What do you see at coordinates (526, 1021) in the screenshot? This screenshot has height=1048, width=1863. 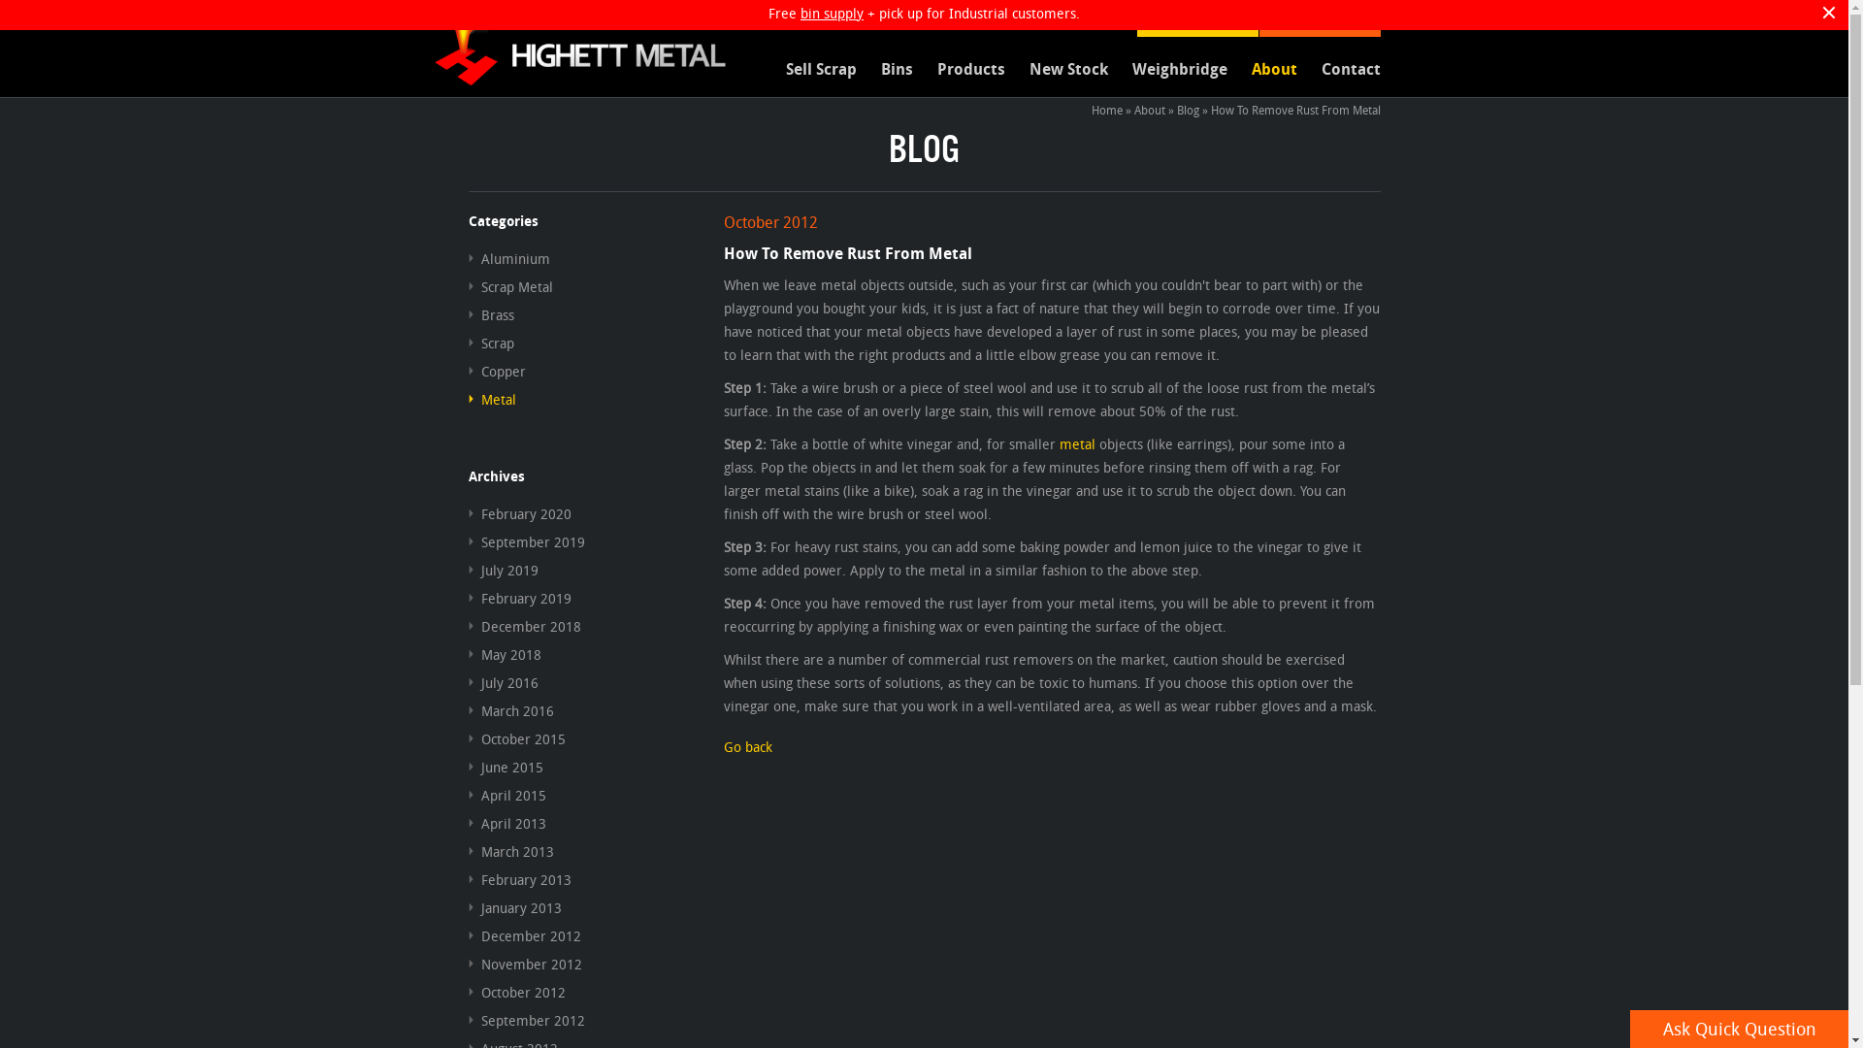 I see `September 2012` at bounding box center [526, 1021].